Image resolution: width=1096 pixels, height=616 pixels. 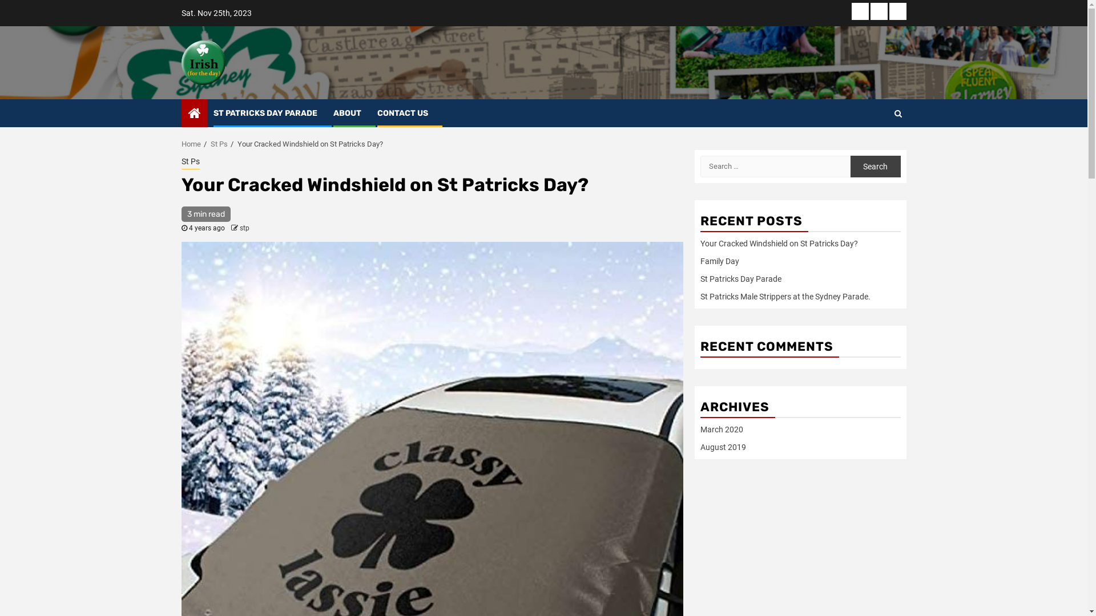 I want to click on Search, so click(x=876, y=166).